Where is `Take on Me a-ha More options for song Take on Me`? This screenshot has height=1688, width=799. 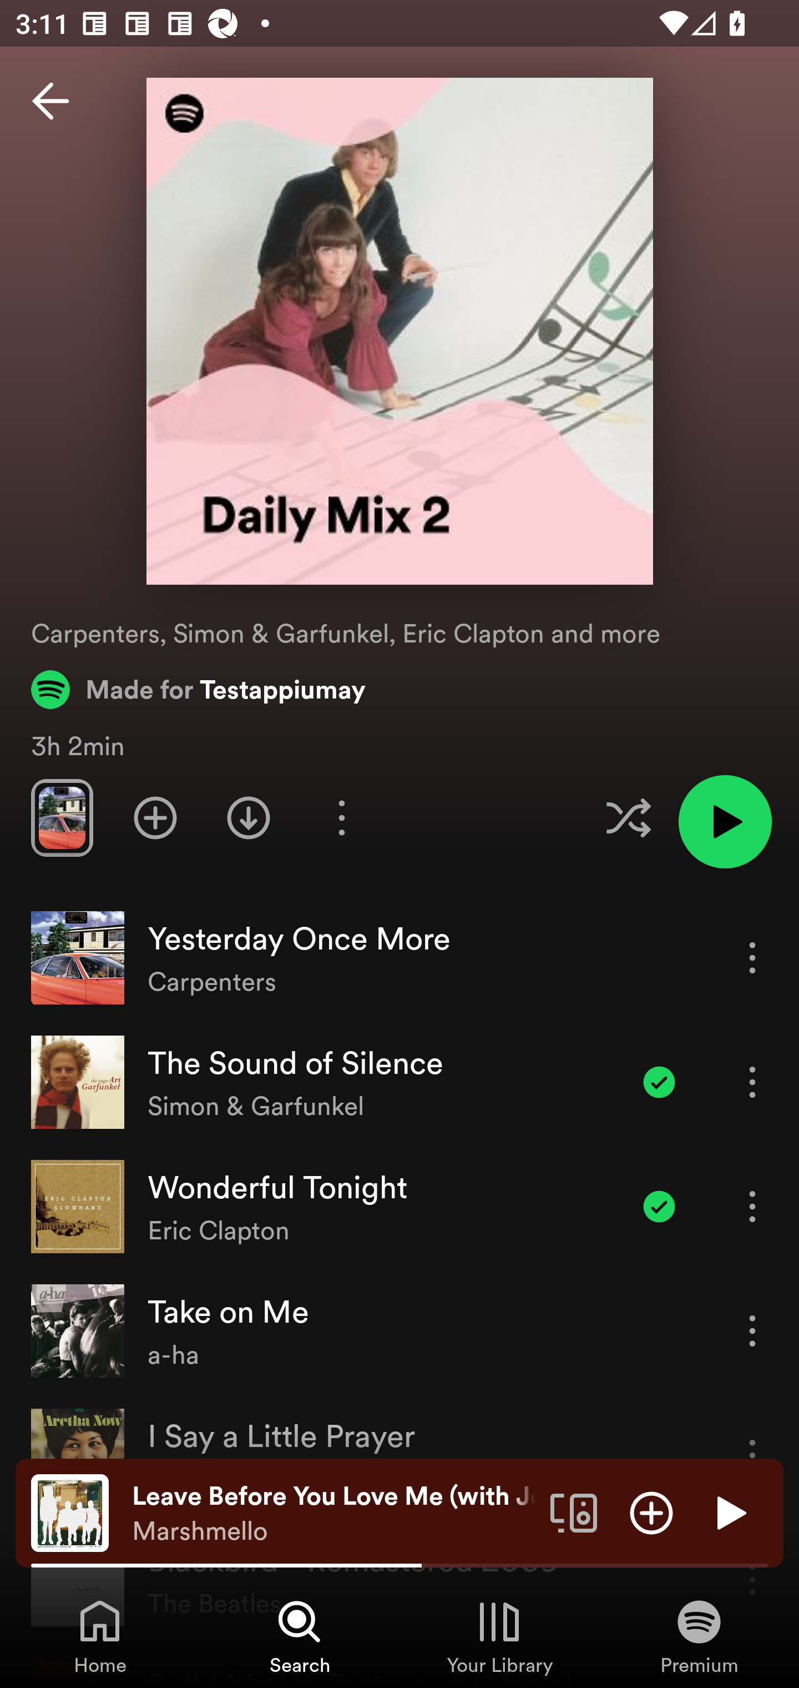 Take on Me a-ha More options for song Take on Me is located at coordinates (399, 1331).